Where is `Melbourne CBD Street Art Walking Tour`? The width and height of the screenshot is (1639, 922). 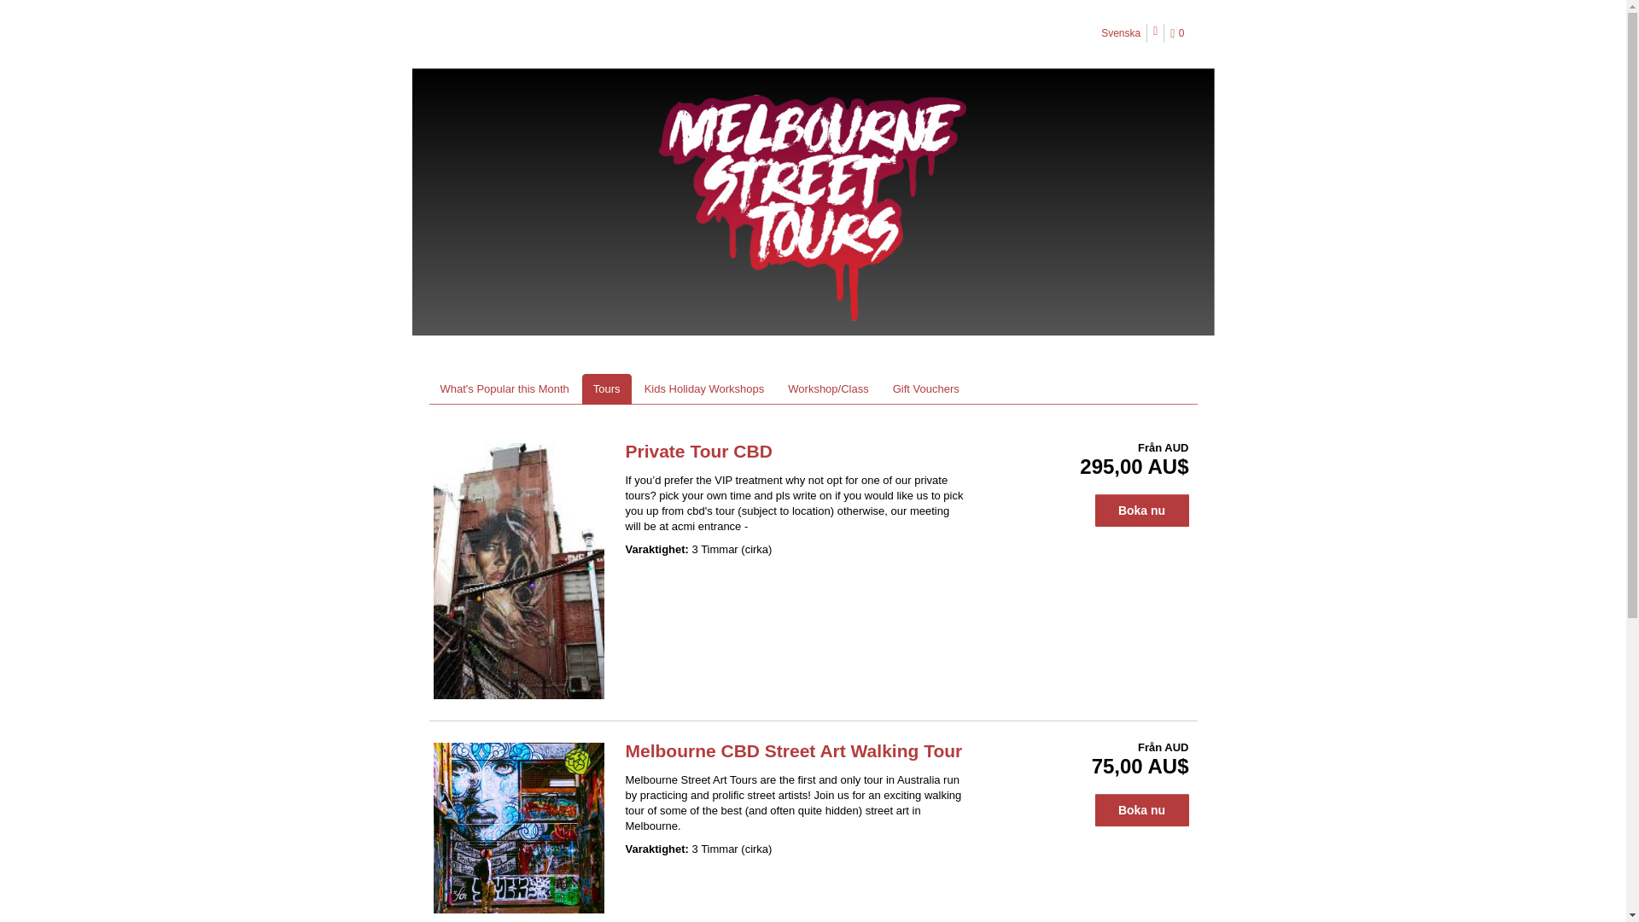 Melbourne CBD Street Art Walking Tour is located at coordinates (793, 751).